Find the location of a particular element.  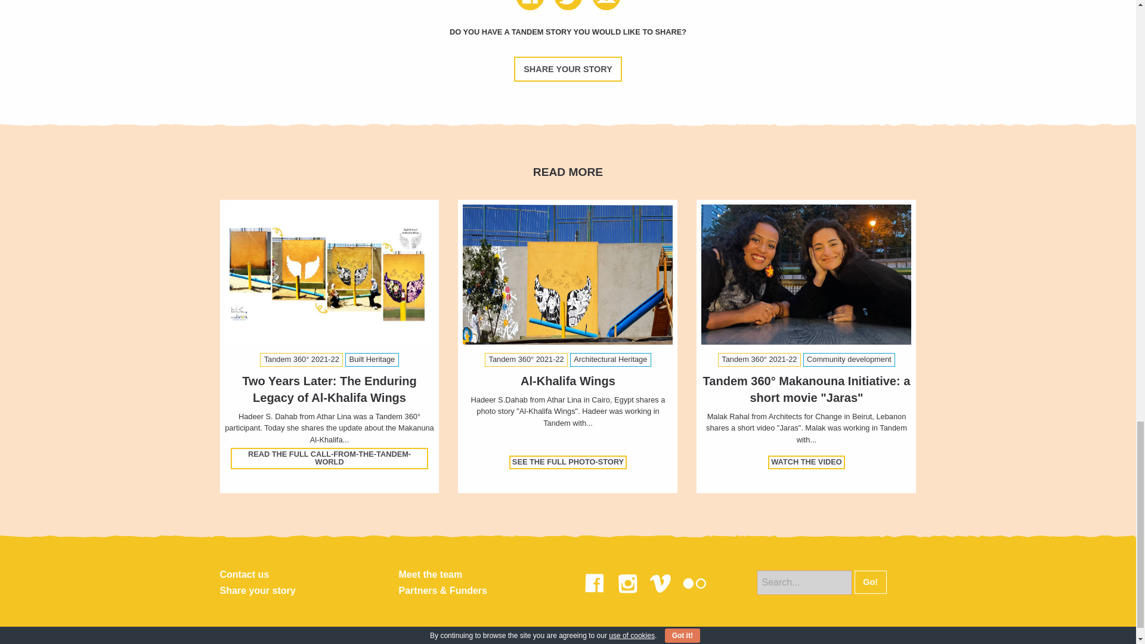

Share this story on Twitter is located at coordinates (572, 6).